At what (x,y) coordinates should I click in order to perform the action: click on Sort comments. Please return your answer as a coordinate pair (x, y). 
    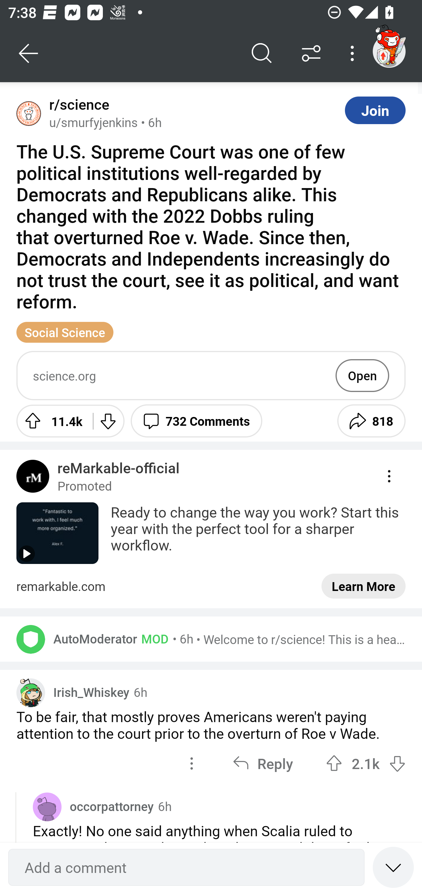
    Looking at the image, I should click on (311, 53).